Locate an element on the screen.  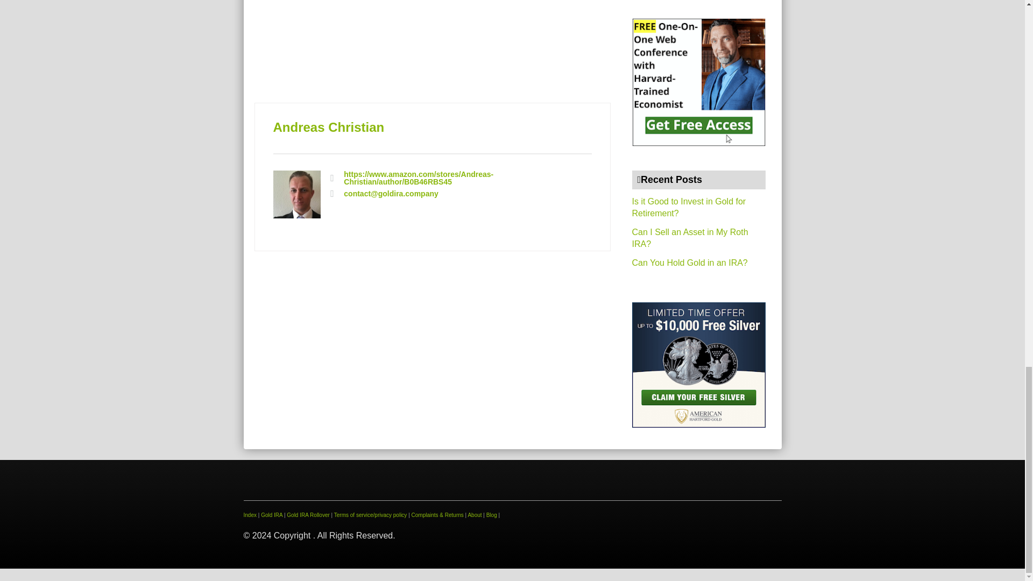
Andreas Christian is located at coordinates (329, 127).